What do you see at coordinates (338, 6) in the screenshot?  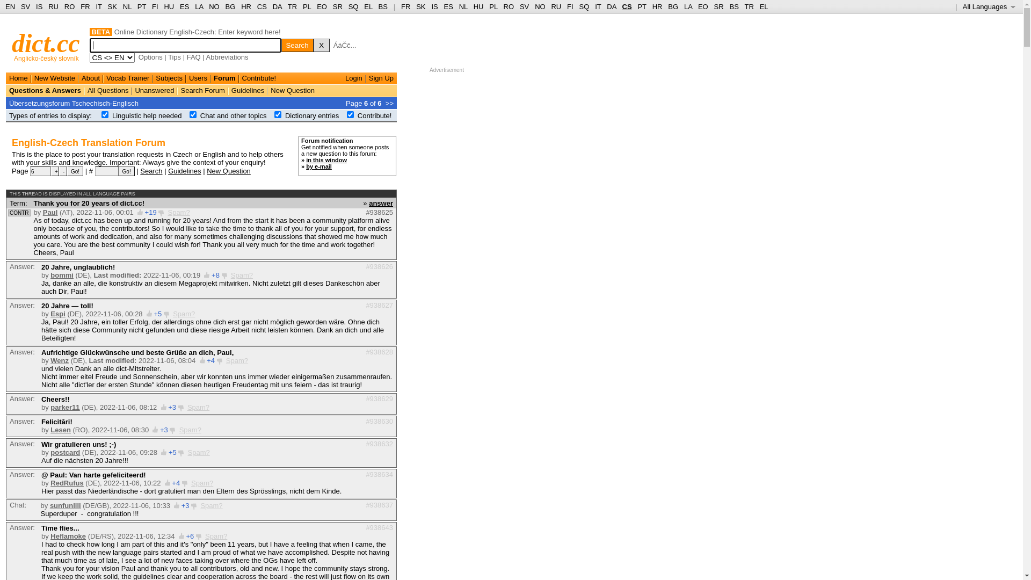 I see `SR` at bounding box center [338, 6].